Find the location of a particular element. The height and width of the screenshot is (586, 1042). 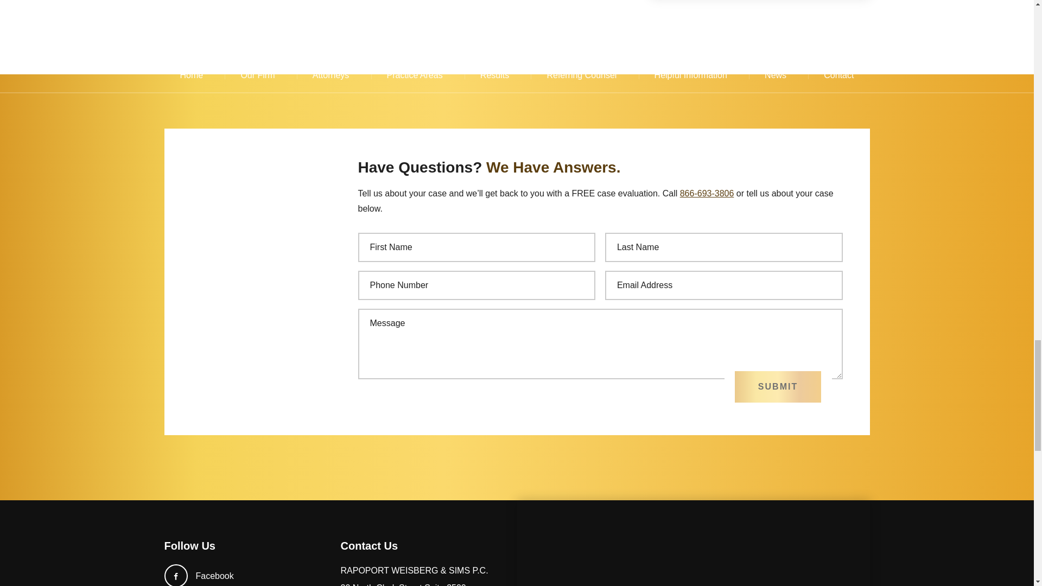

Submit is located at coordinates (777, 386).